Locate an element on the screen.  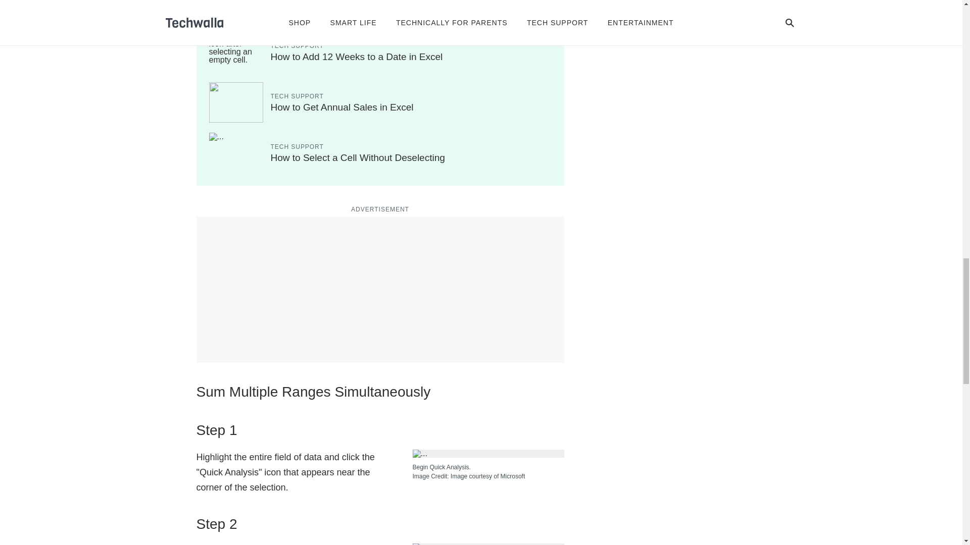
How to Select a Cell Without Deselecting is located at coordinates (358, 157).